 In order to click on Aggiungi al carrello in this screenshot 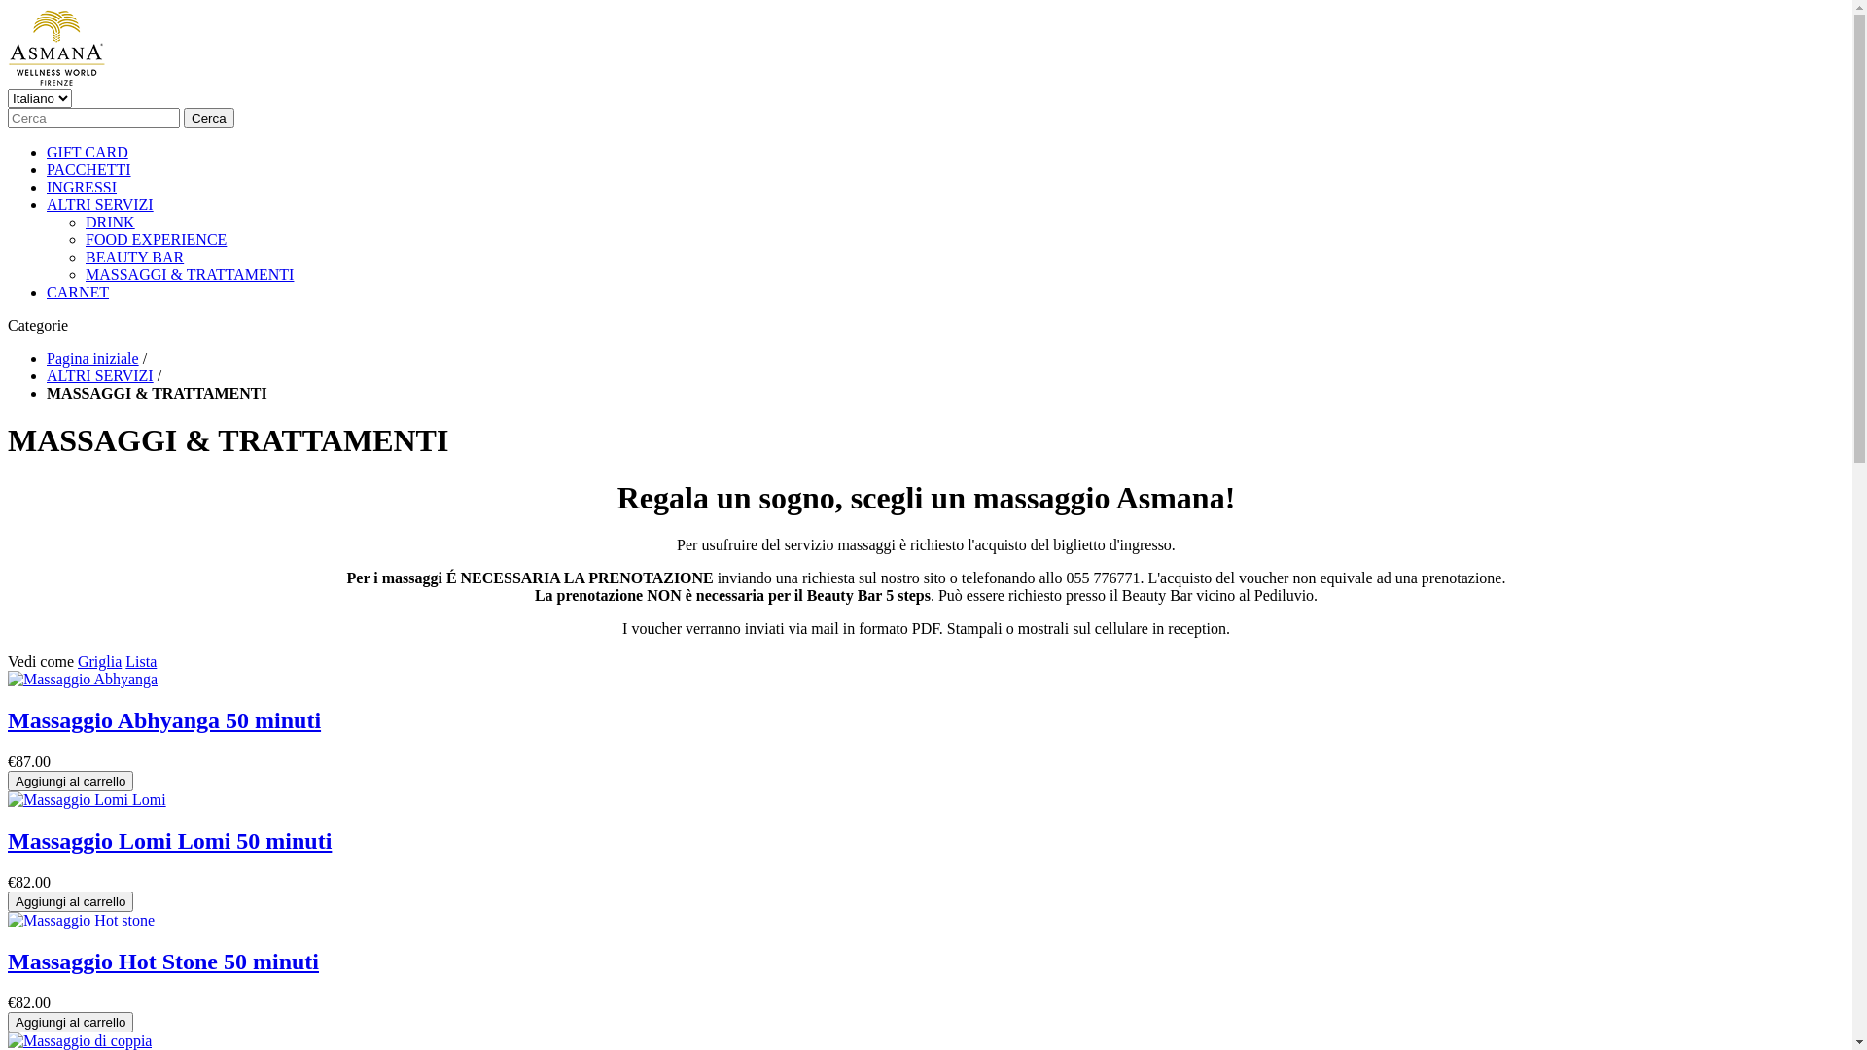, I will do `click(70, 782)`.